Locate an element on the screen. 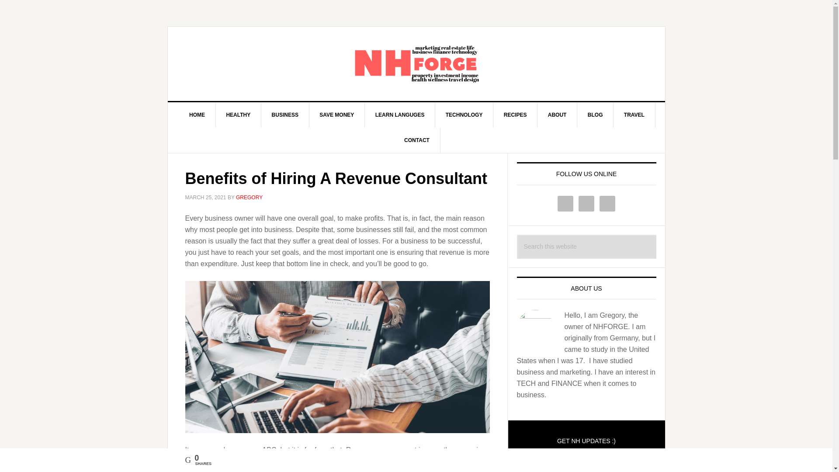 This screenshot has height=472, width=839. RECIPES is located at coordinates (515, 115).